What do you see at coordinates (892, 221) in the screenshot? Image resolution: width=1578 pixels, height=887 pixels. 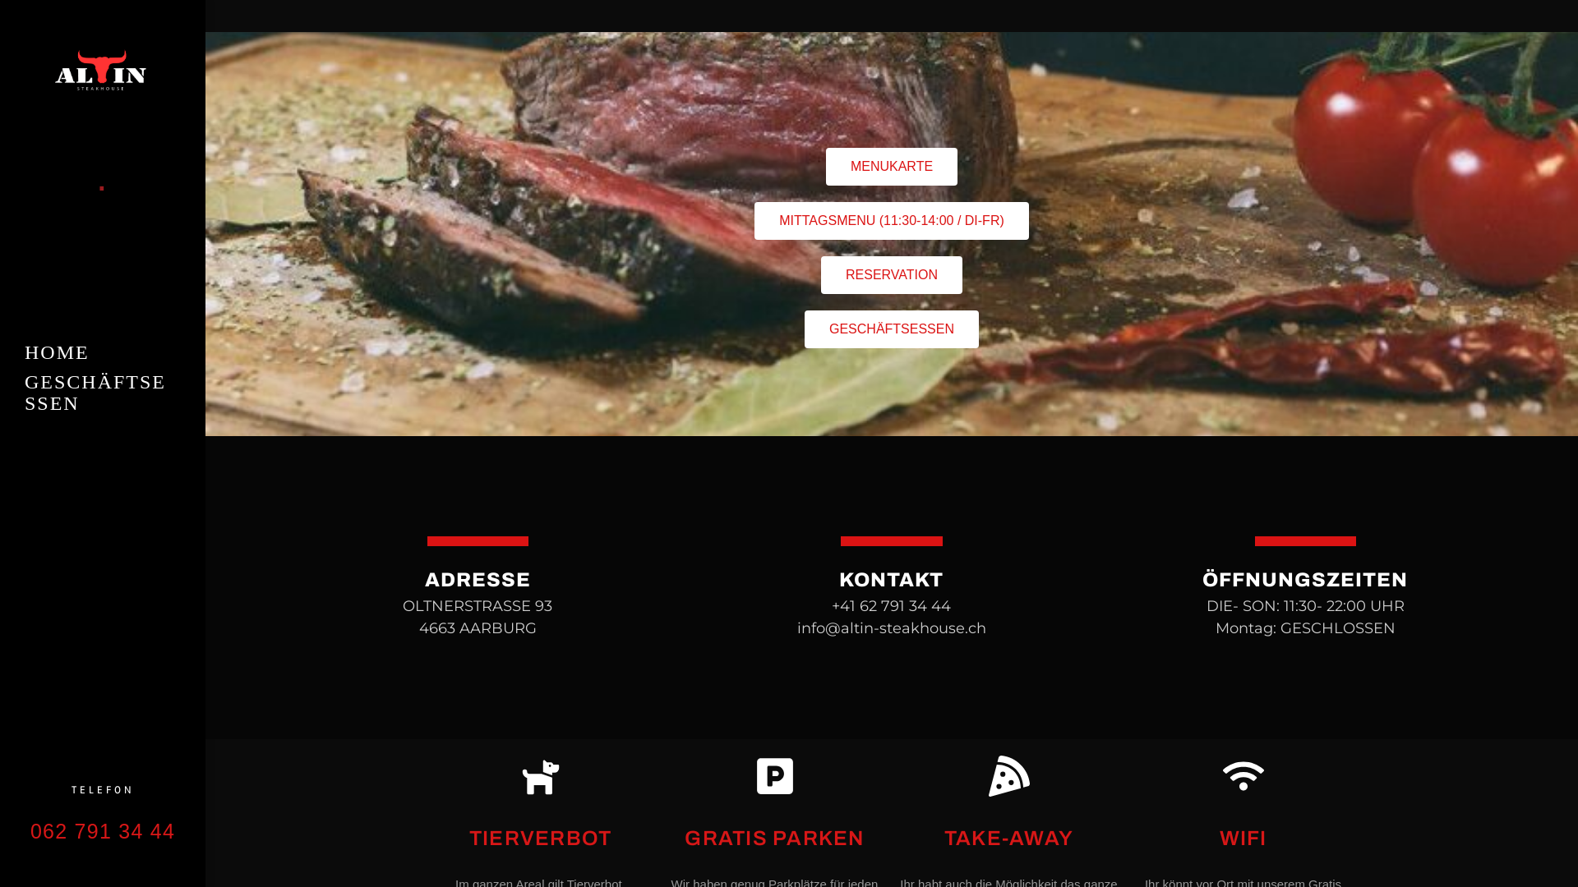 I see `MITTAGSMENU (11:30-14:00 / DI-FR)` at bounding box center [892, 221].